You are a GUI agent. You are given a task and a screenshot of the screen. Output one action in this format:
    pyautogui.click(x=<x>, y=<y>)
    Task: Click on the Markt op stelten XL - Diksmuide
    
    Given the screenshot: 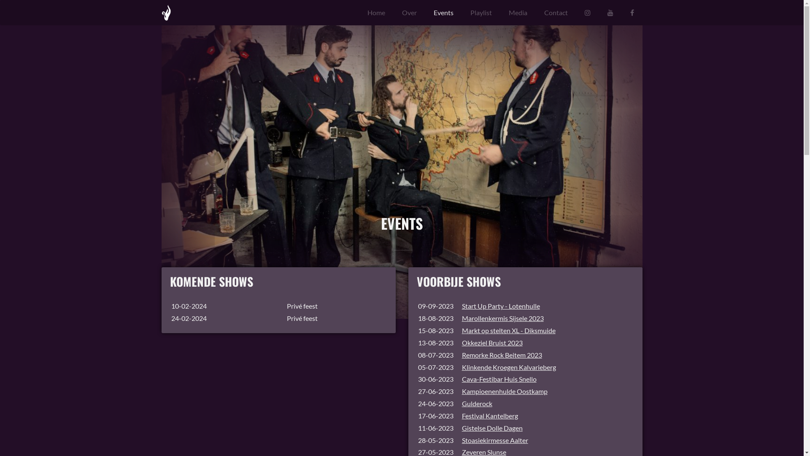 What is the action you would take?
    pyautogui.click(x=509, y=330)
    